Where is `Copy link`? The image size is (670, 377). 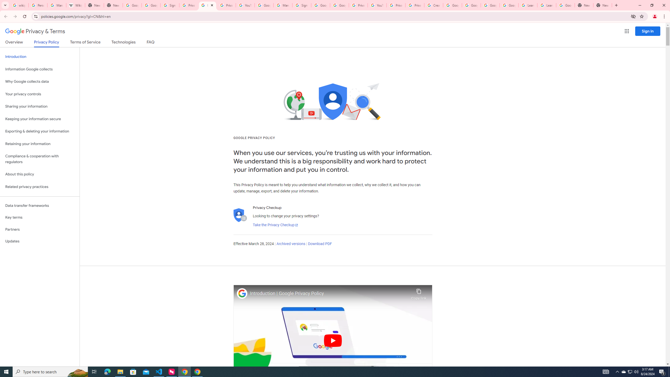 Copy link is located at coordinates (419, 293).